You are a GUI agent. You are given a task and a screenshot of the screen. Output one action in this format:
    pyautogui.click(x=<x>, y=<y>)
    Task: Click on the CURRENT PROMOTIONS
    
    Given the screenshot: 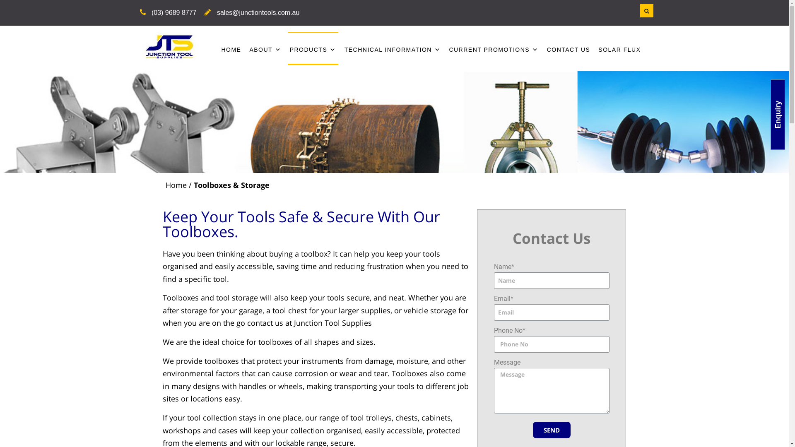 What is the action you would take?
    pyautogui.click(x=494, y=48)
    